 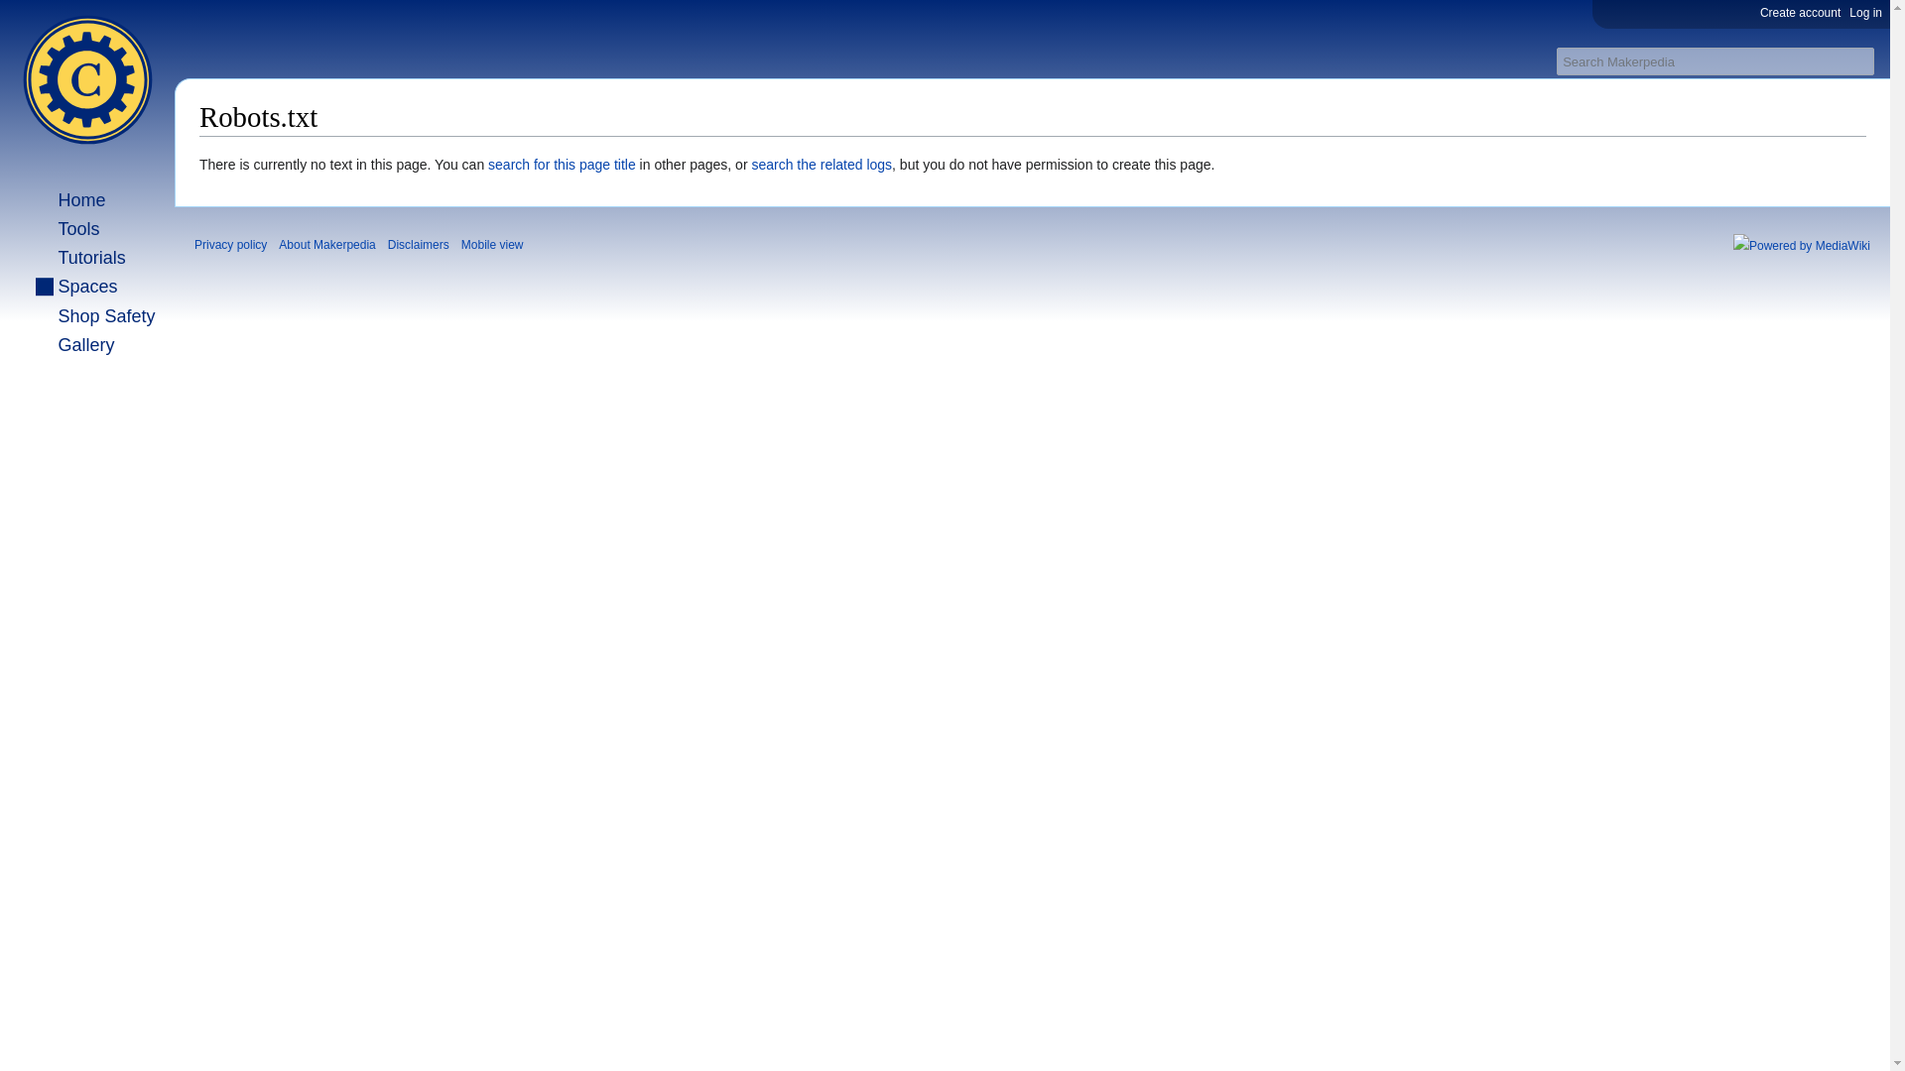 I want to click on Search Makerpedia [f], so click(x=1715, y=61).